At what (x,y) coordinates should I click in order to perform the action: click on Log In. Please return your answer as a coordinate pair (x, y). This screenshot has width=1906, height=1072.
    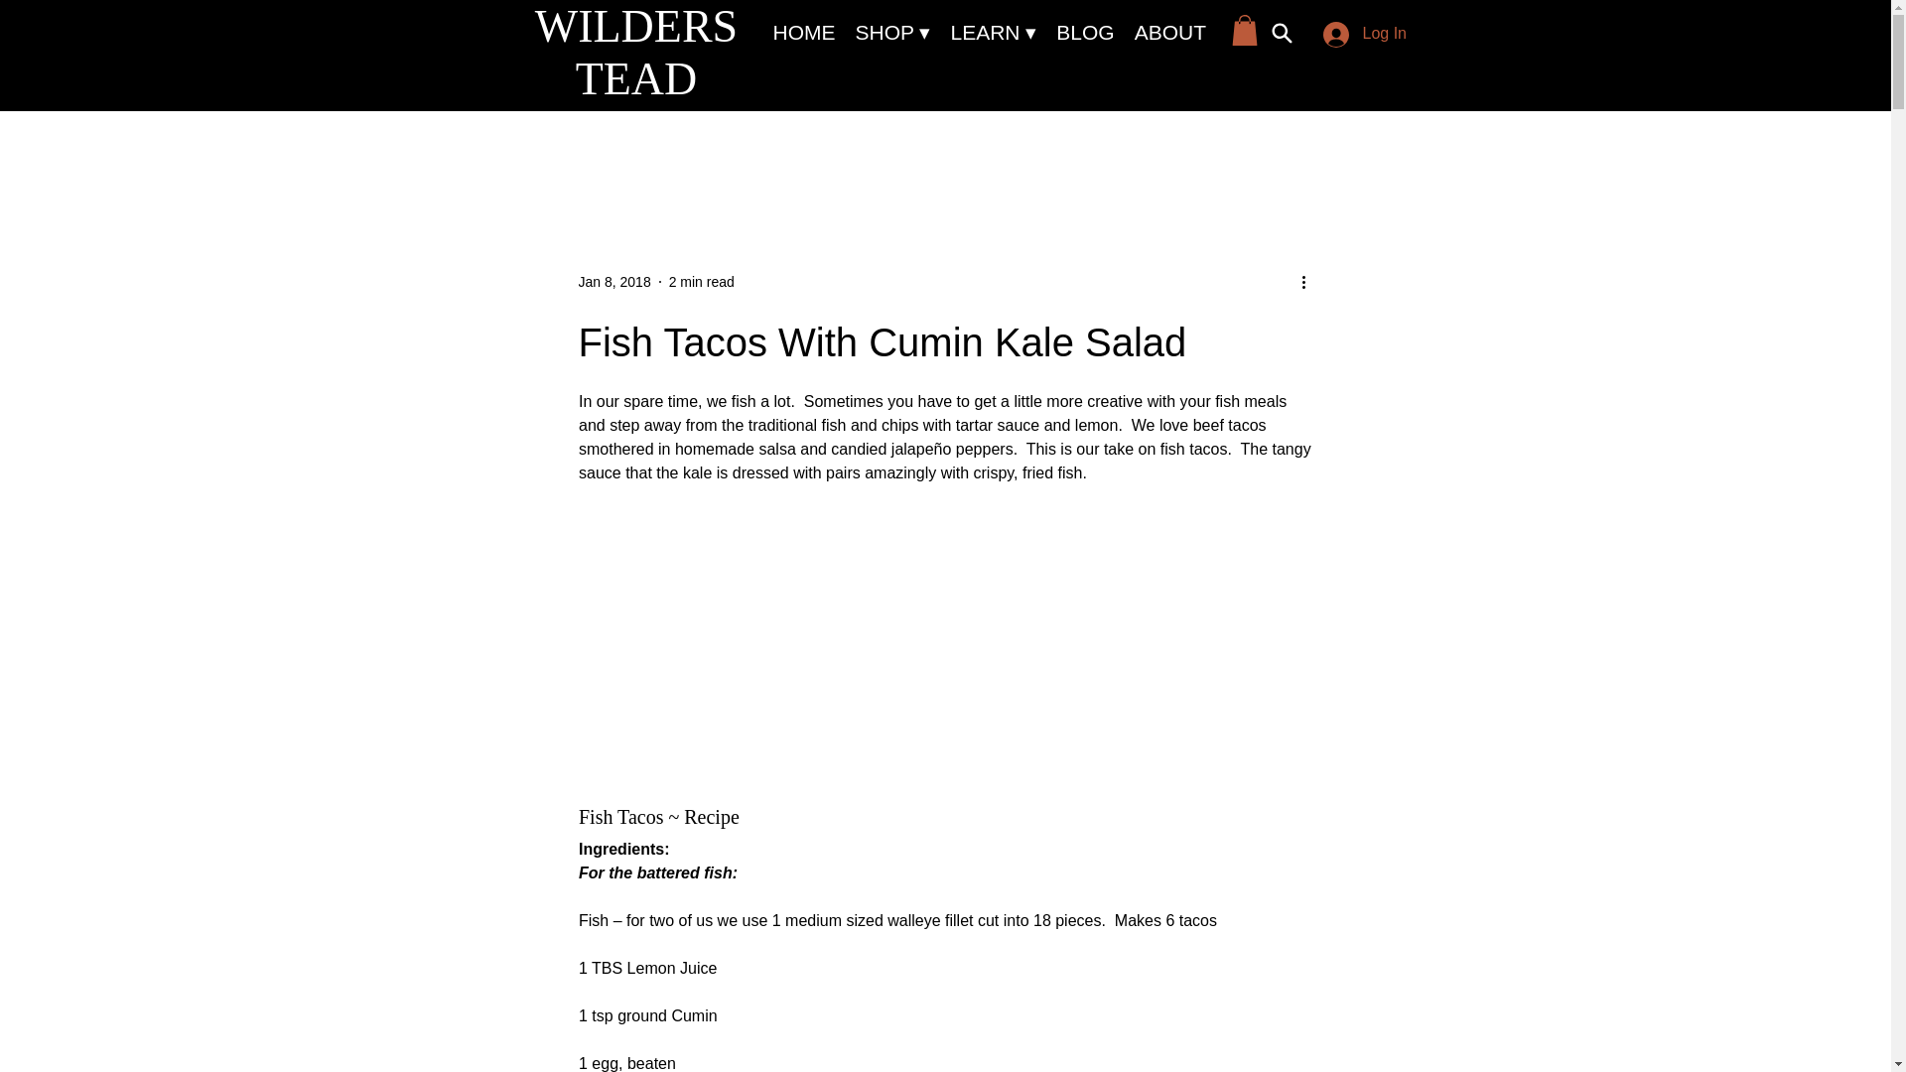
    Looking at the image, I should click on (1358, 35).